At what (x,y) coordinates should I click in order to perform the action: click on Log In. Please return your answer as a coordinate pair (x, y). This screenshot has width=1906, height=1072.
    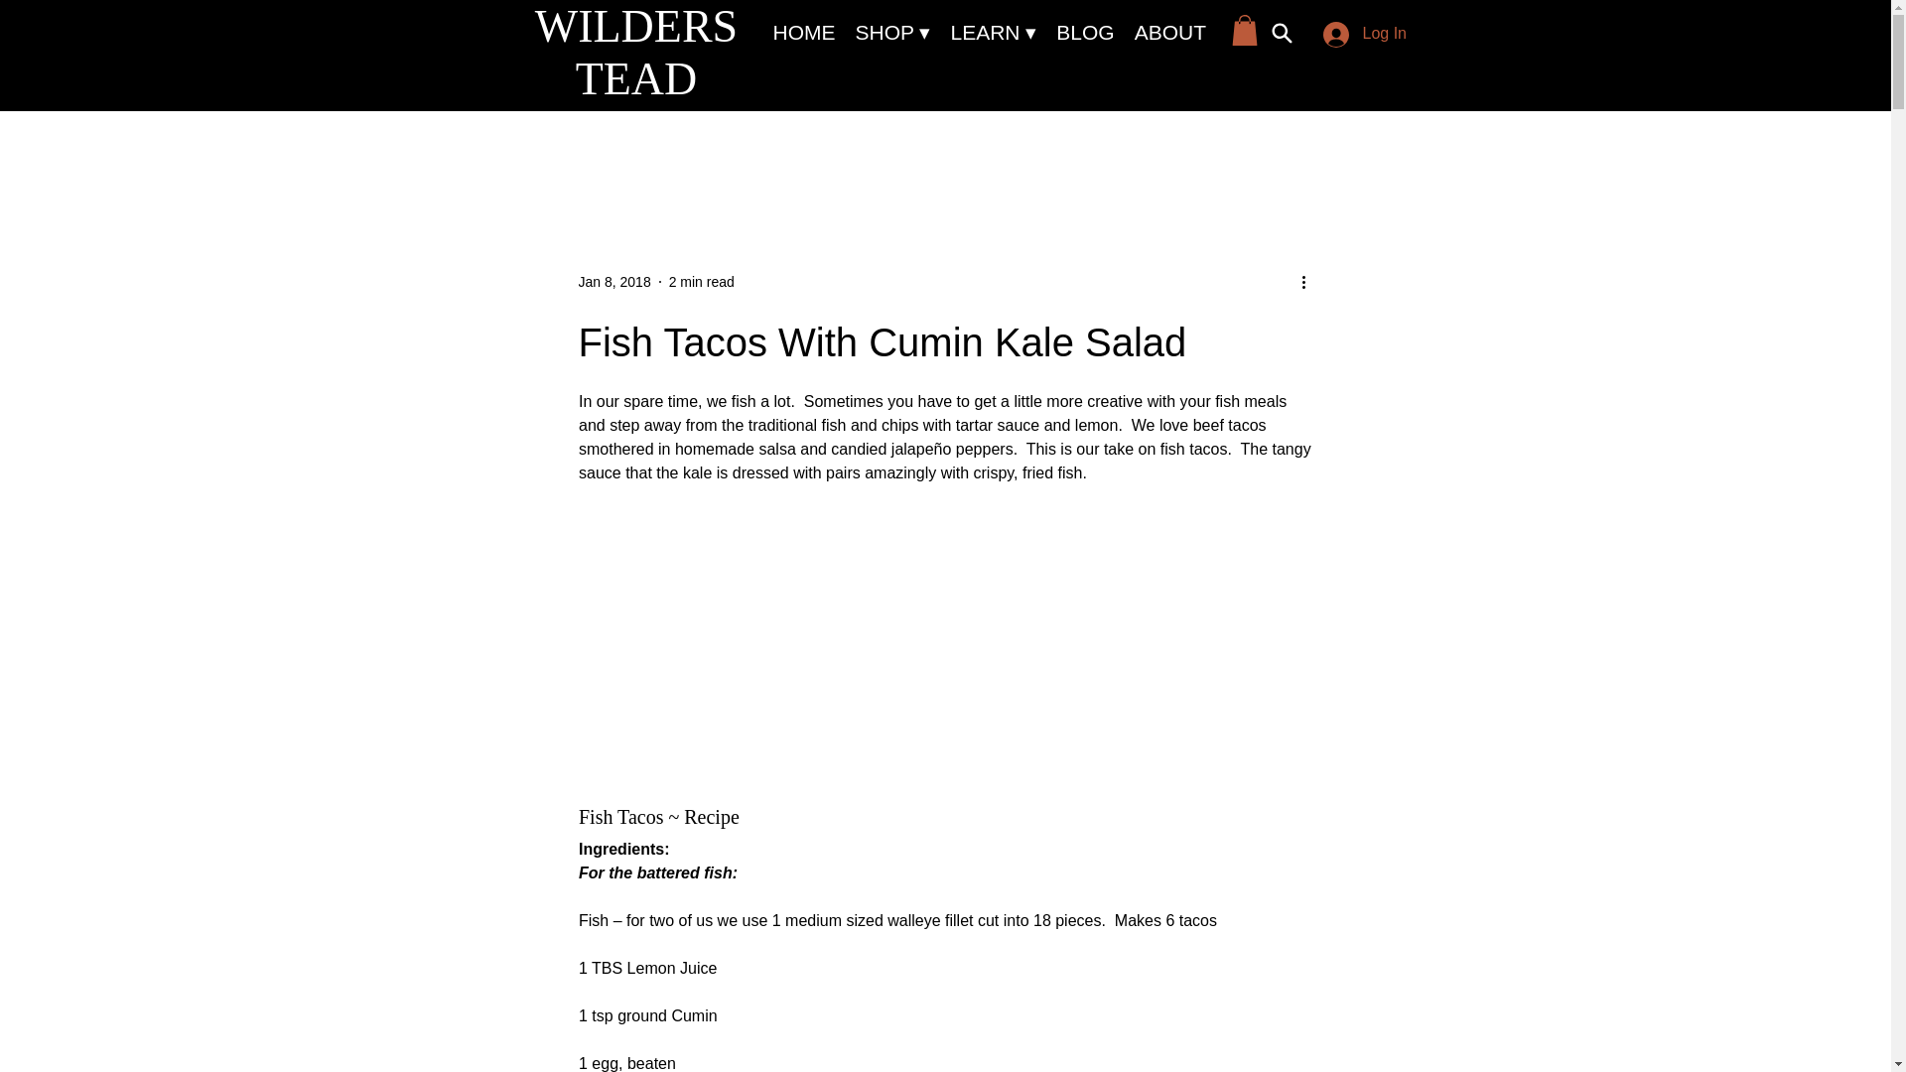
    Looking at the image, I should click on (1358, 35).